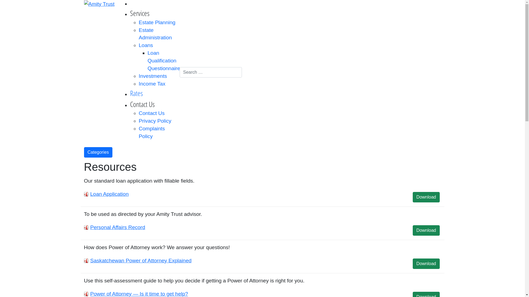 The image size is (529, 297). What do you see at coordinates (153, 76) in the screenshot?
I see `Investments` at bounding box center [153, 76].